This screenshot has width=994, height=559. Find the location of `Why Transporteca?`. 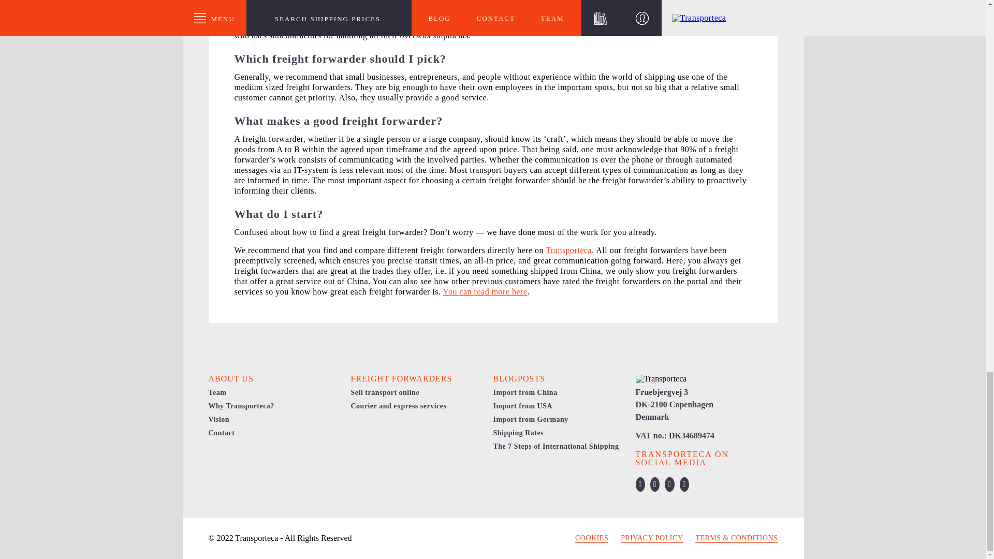

Why Transporteca? is located at coordinates (241, 406).